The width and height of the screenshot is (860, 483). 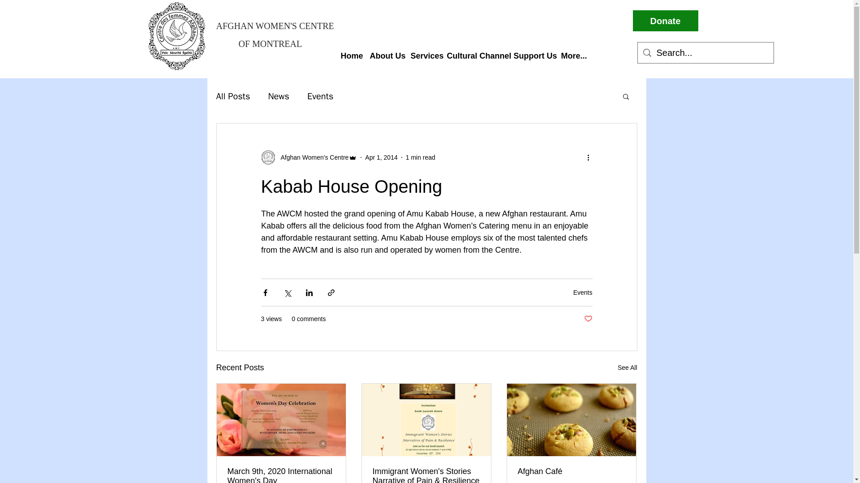 What do you see at coordinates (281, 475) in the screenshot?
I see `March 9th, 2020 International Women's Day` at bounding box center [281, 475].